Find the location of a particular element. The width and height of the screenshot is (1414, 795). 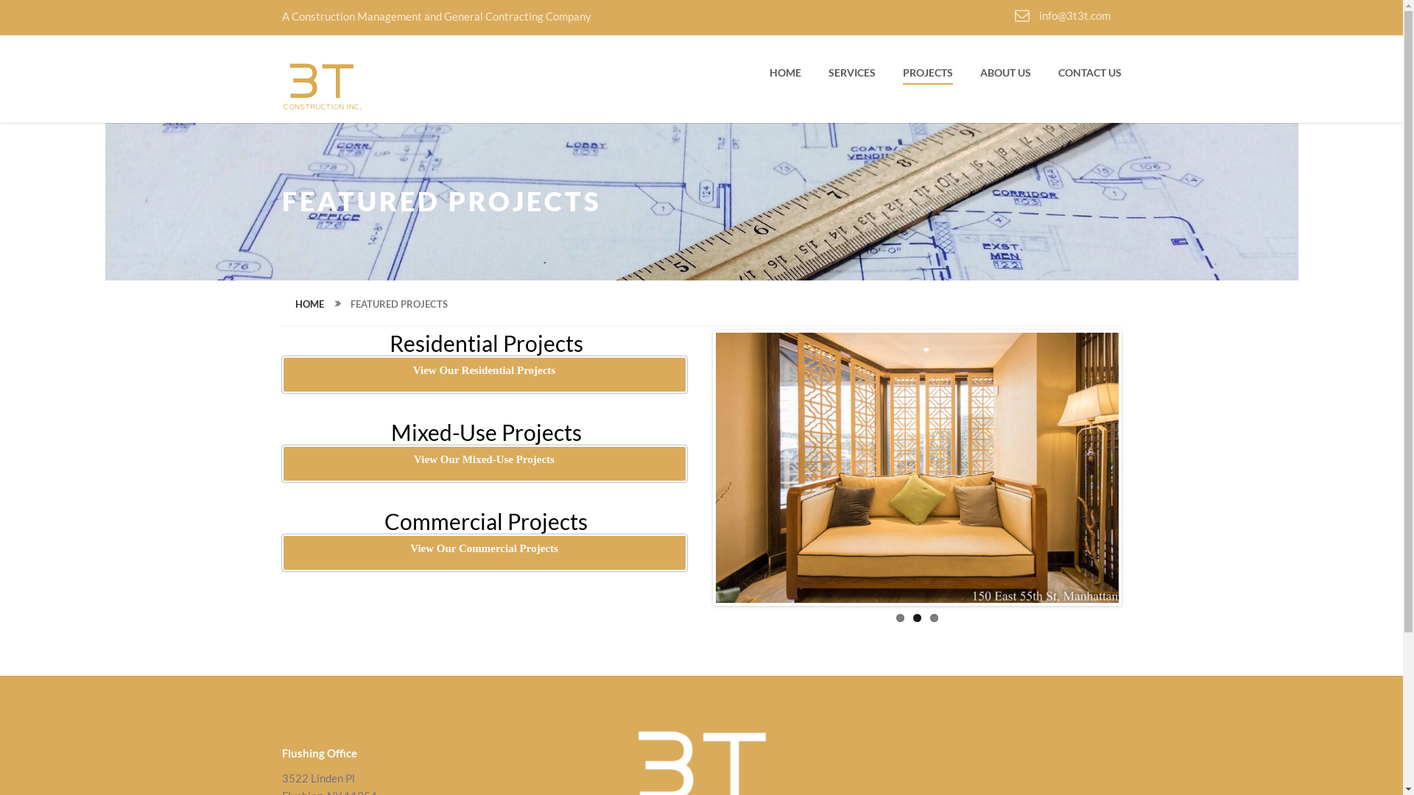

PROJECTS is located at coordinates (928, 77).